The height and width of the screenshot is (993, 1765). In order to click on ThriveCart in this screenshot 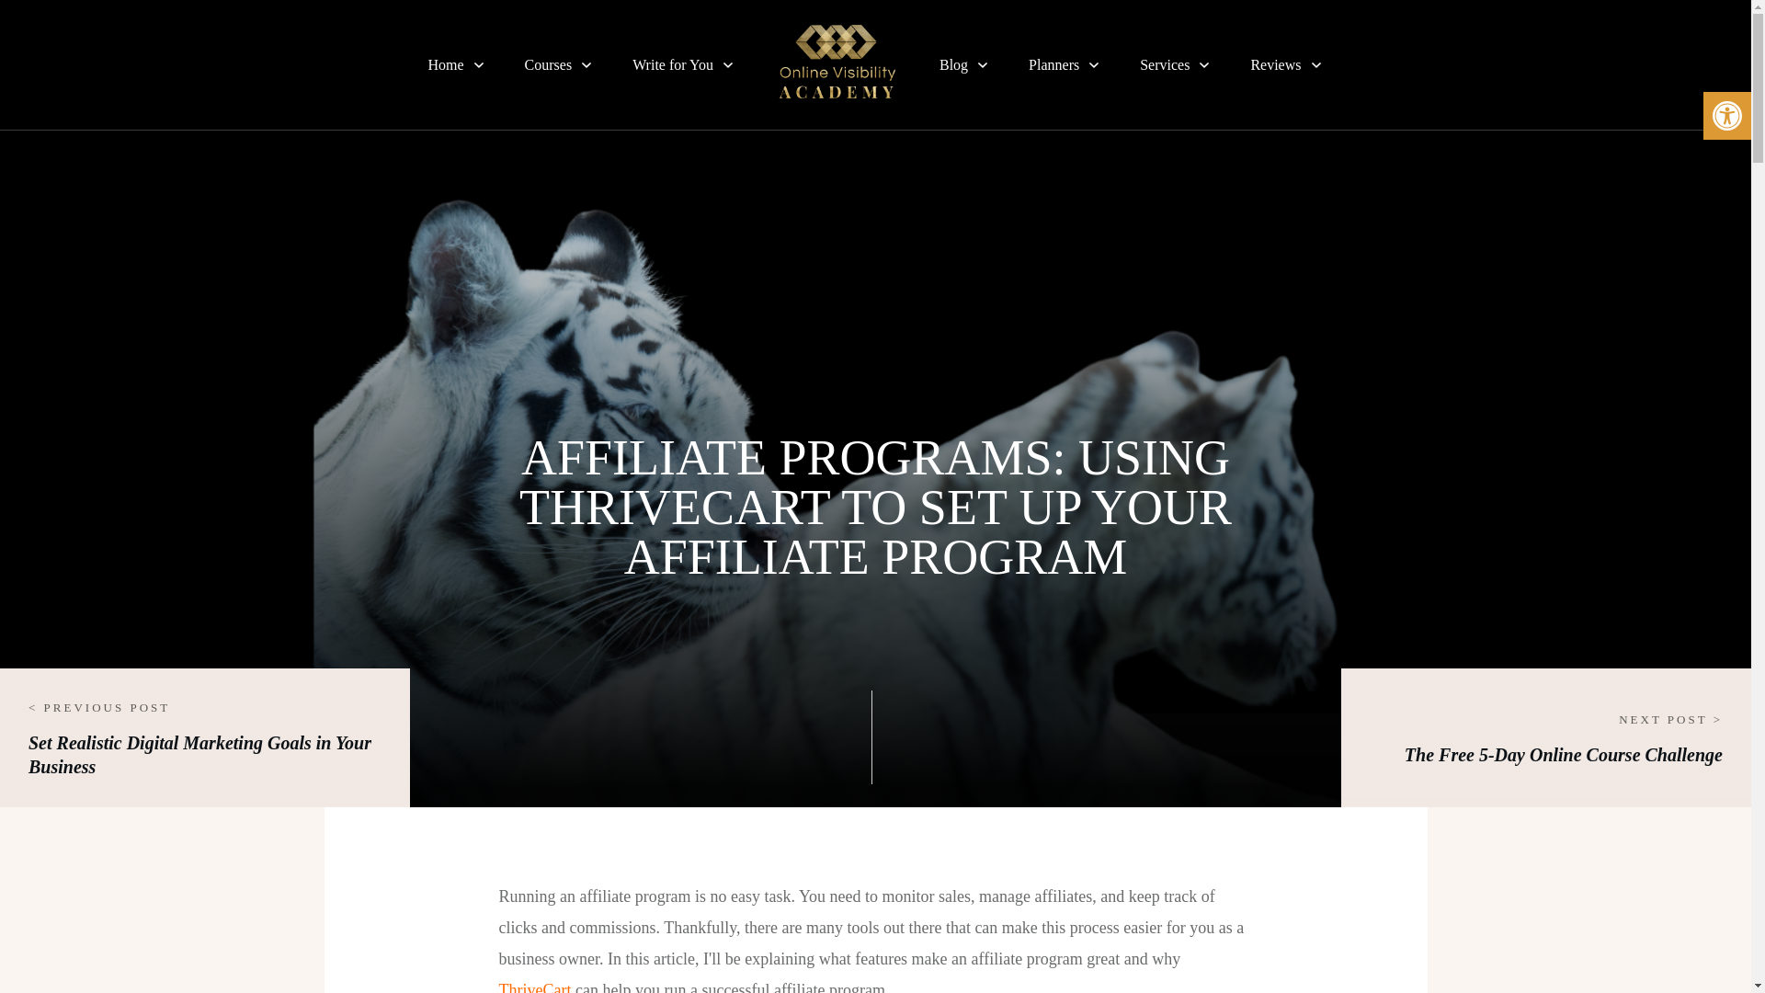, I will do `click(533, 987)`.